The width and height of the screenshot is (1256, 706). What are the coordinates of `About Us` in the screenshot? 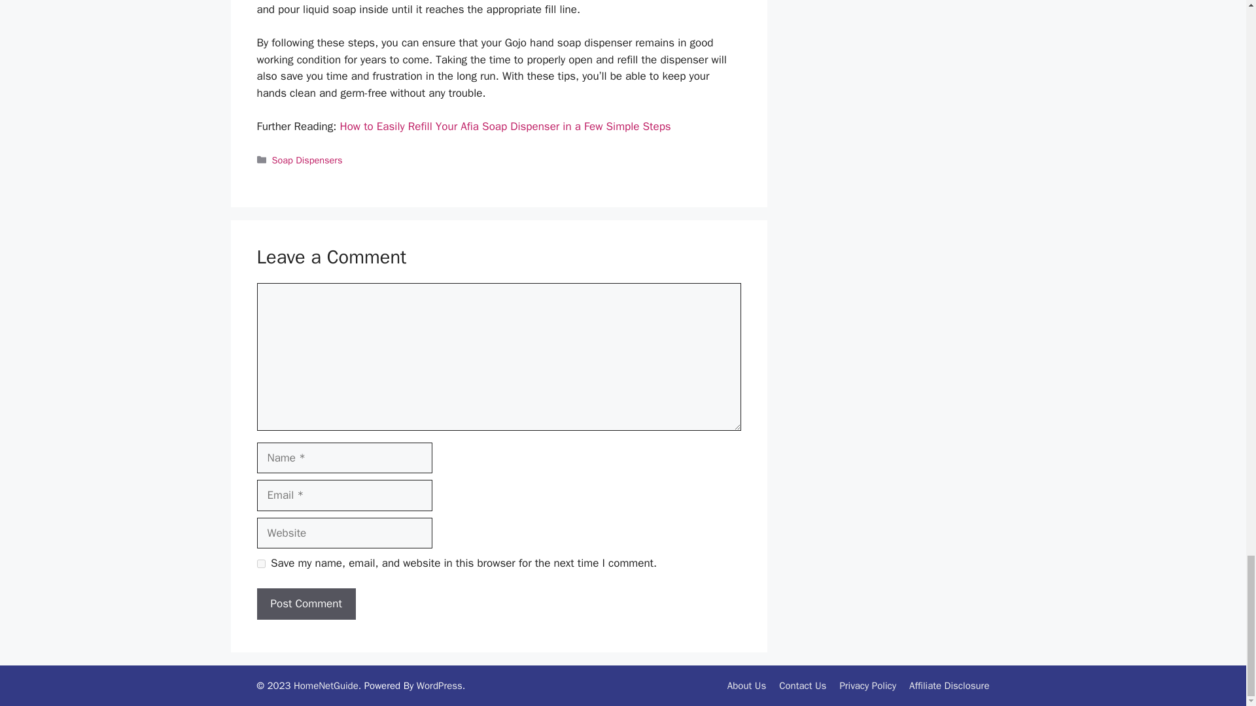 It's located at (746, 686).